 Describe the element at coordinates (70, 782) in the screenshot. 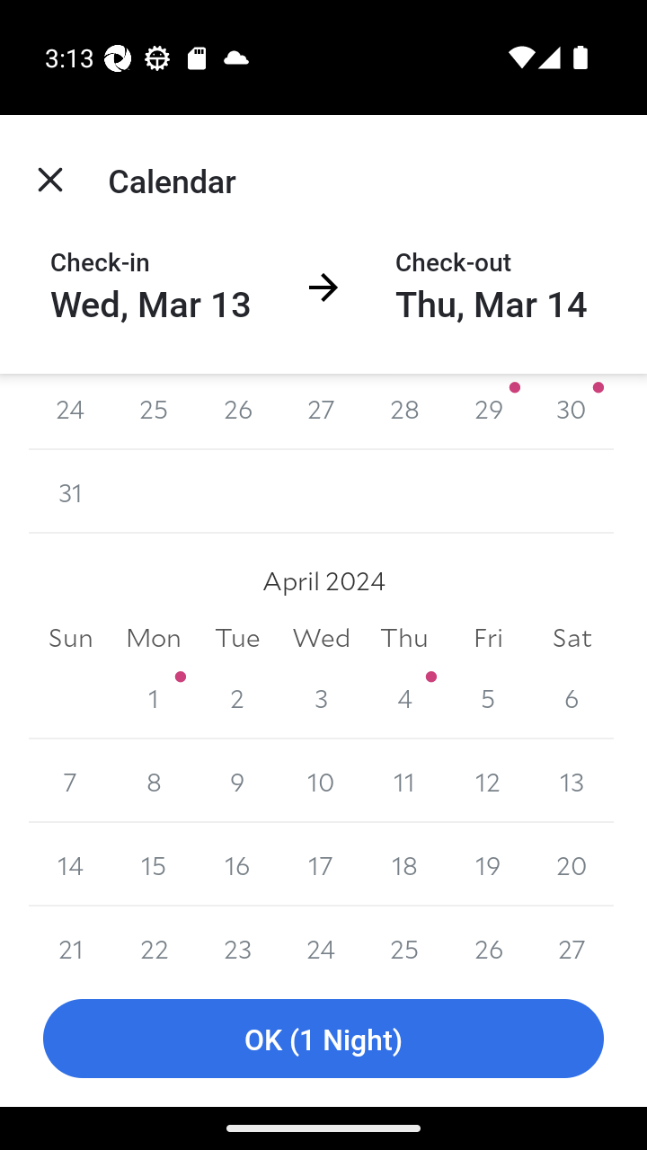

I see `7 7 April 2024` at that location.